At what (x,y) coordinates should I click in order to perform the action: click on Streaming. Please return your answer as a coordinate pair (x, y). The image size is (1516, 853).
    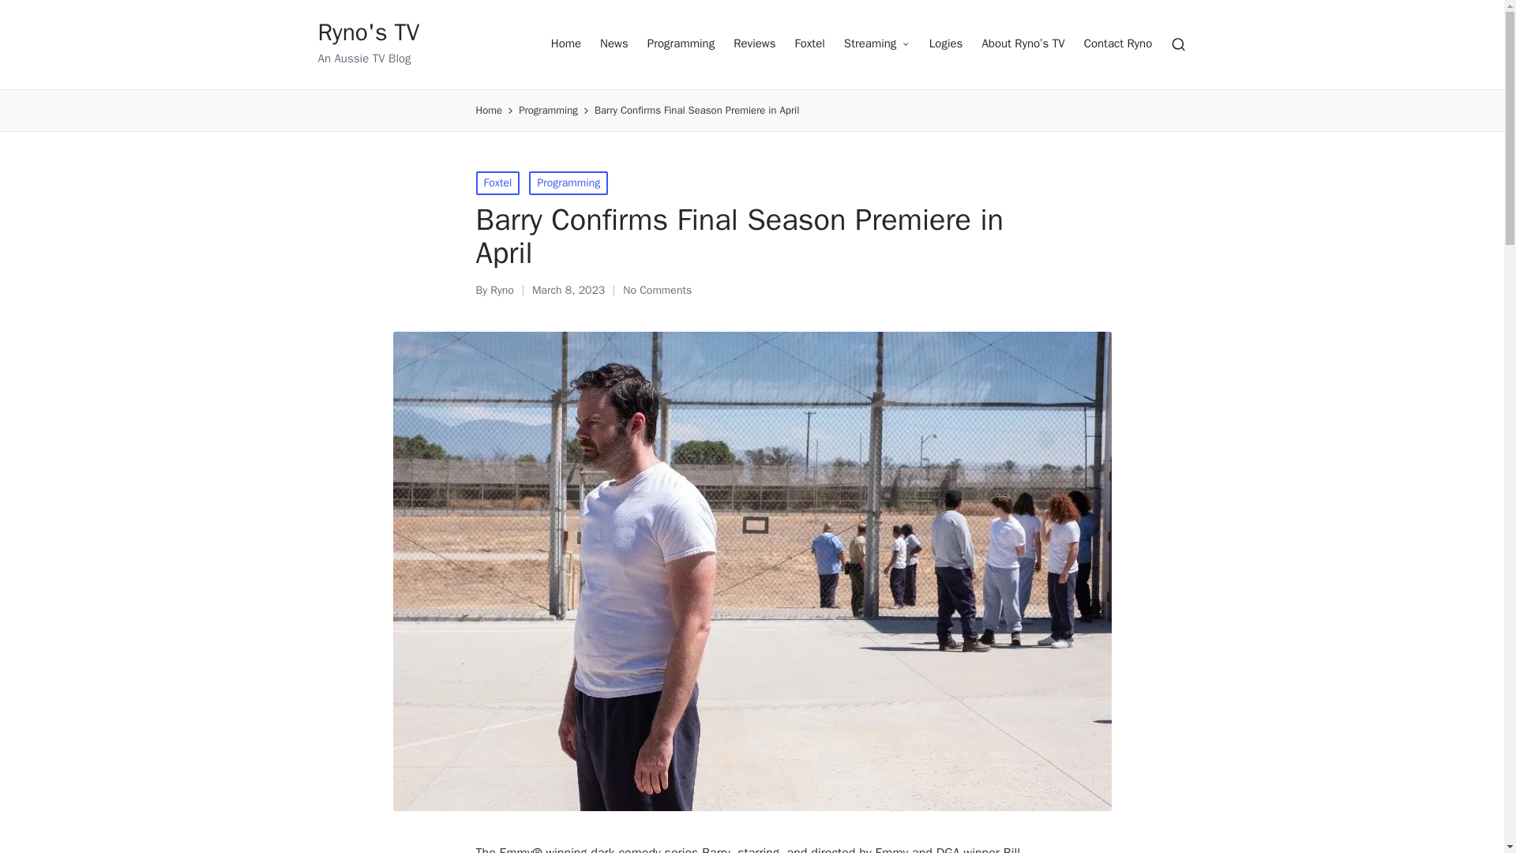
    Looking at the image, I should click on (877, 44).